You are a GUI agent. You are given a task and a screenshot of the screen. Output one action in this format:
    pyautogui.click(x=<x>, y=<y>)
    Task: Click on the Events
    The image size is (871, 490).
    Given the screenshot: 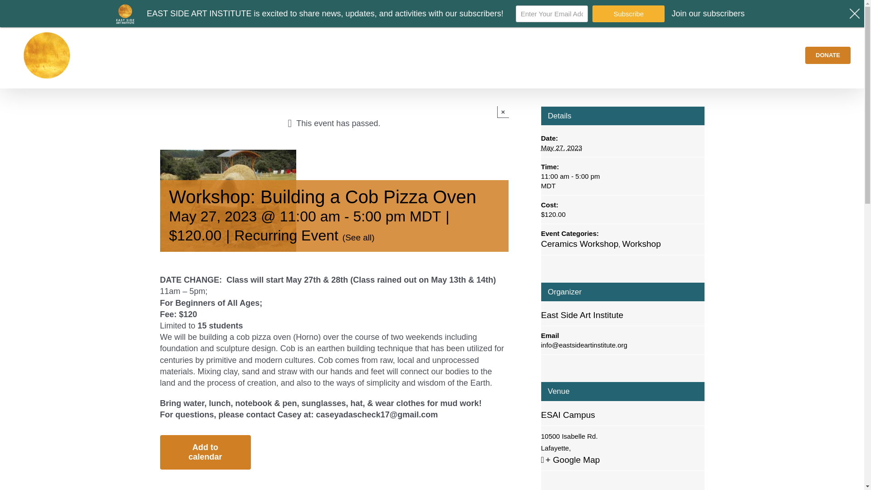 What is the action you would take?
    pyautogui.click(x=580, y=55)
    